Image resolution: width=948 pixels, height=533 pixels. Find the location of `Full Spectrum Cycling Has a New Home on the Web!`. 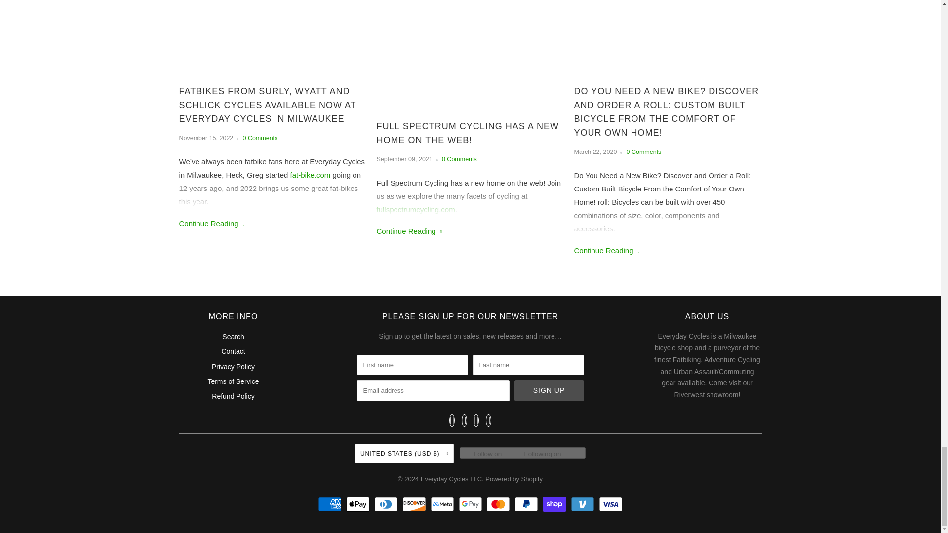

Full Spectrum Cycling Has a New Home on the Web! is located at coordinates (470, 133).